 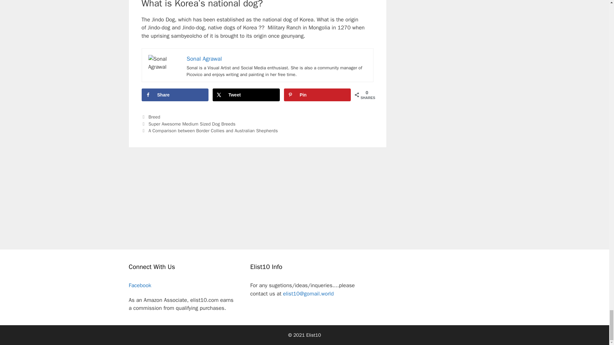 I want to click on Sonal Agrawal, so click(x=204, y=59).